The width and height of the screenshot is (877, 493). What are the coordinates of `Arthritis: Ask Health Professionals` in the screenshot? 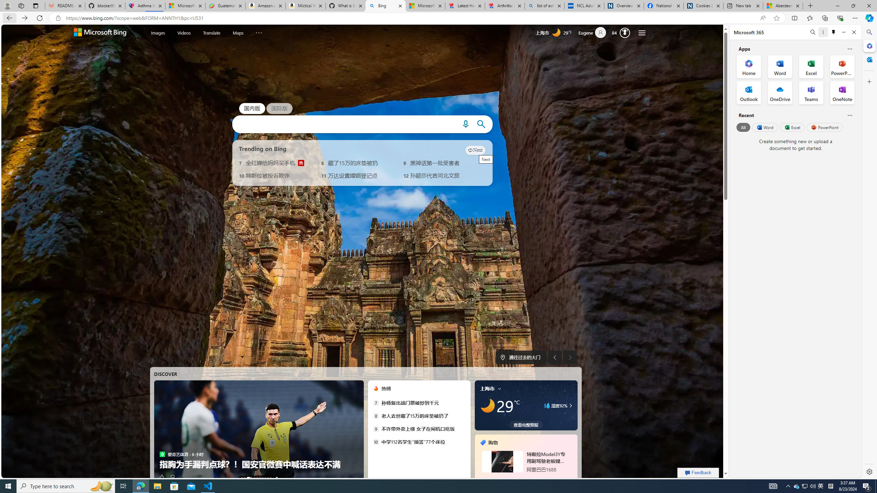 It's located at (505, 6).